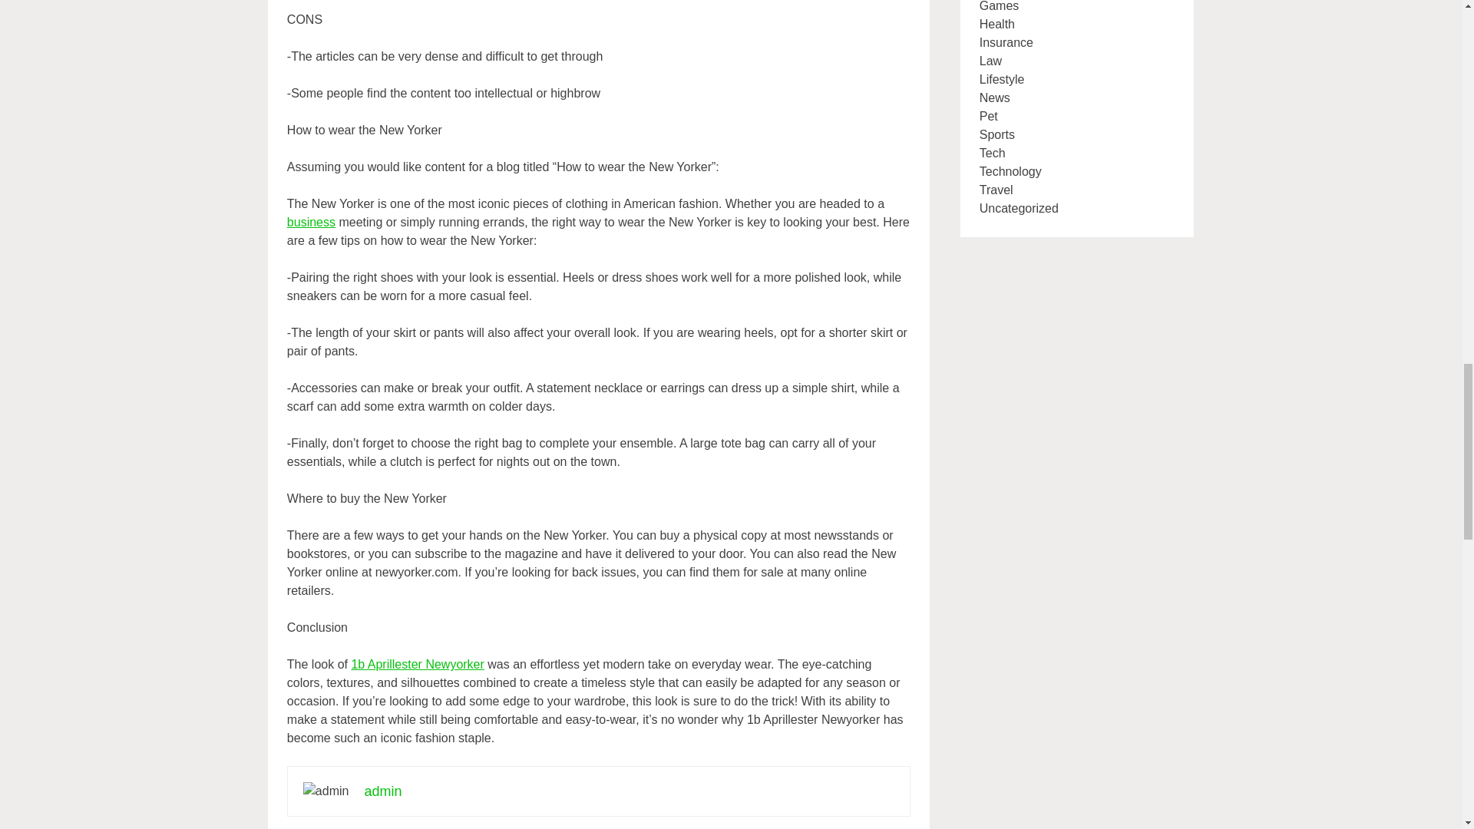 The height and width of the screenshot is (829, 1474). I want to click on admin, so click(382, 791).